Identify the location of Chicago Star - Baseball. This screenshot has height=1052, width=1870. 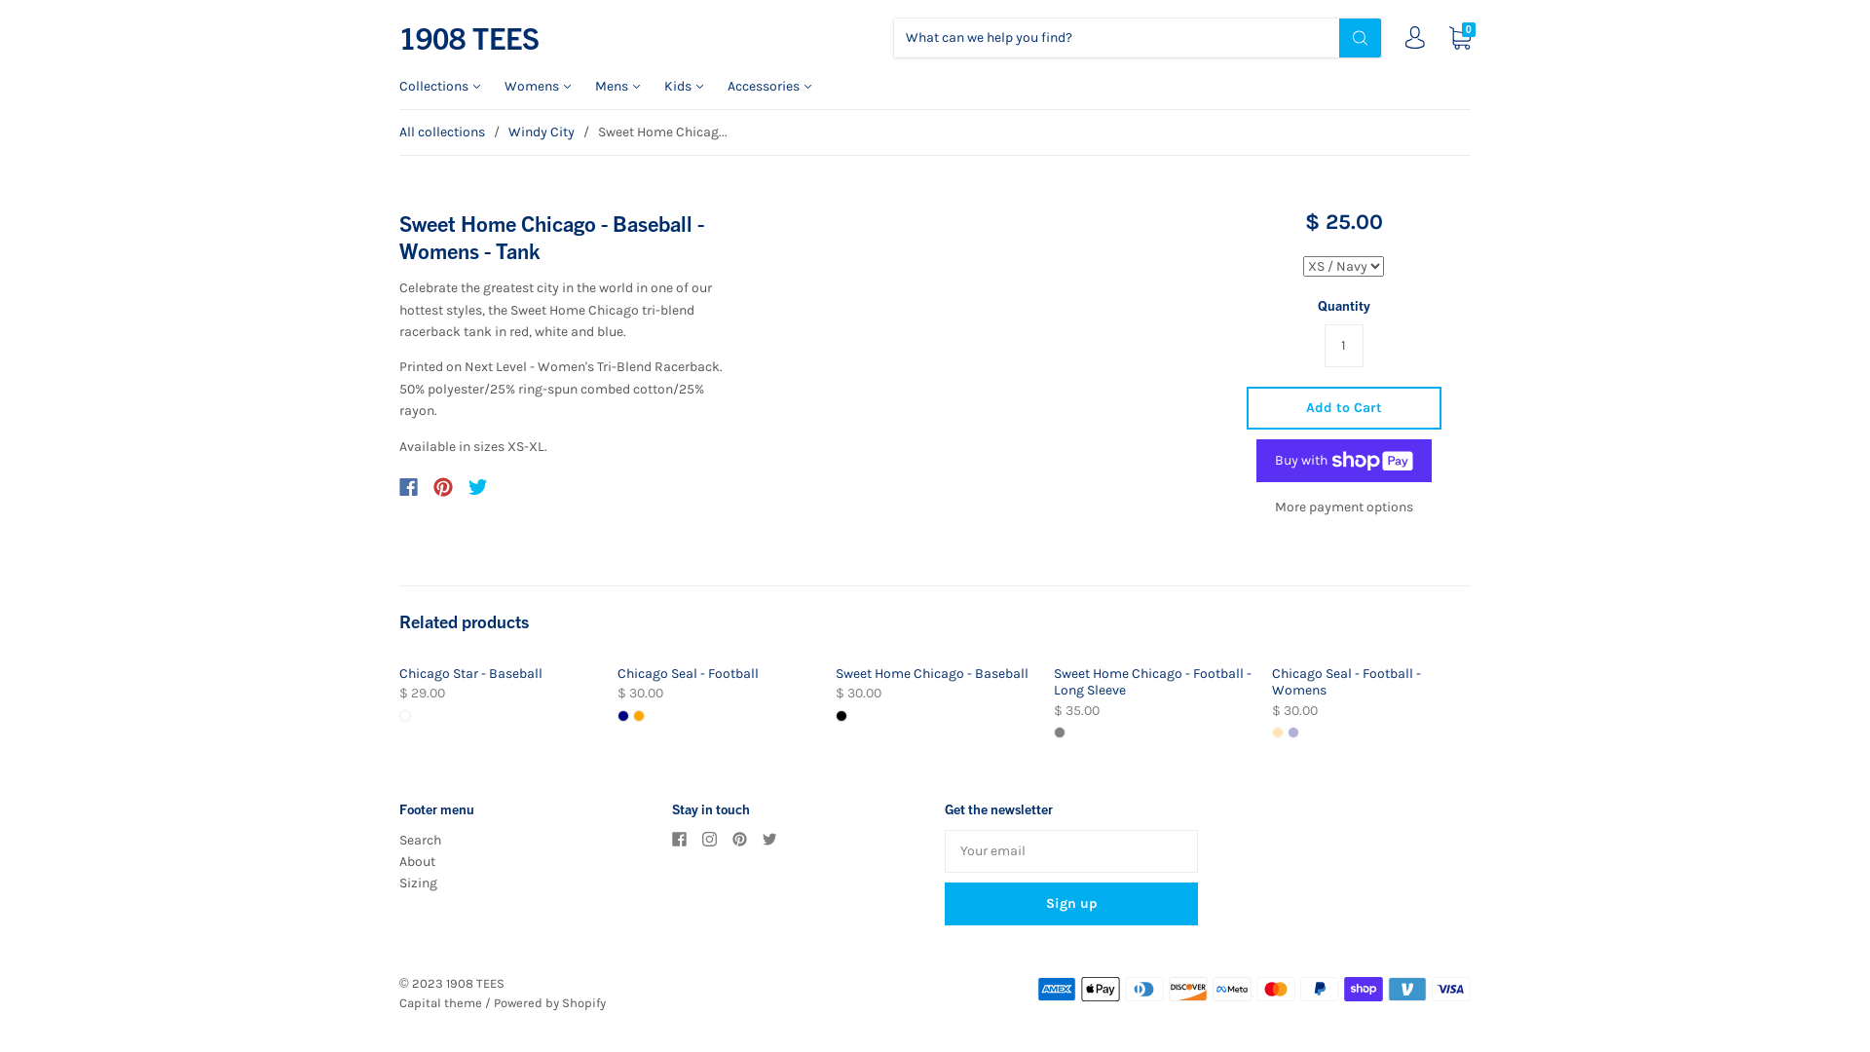
(471, 674).